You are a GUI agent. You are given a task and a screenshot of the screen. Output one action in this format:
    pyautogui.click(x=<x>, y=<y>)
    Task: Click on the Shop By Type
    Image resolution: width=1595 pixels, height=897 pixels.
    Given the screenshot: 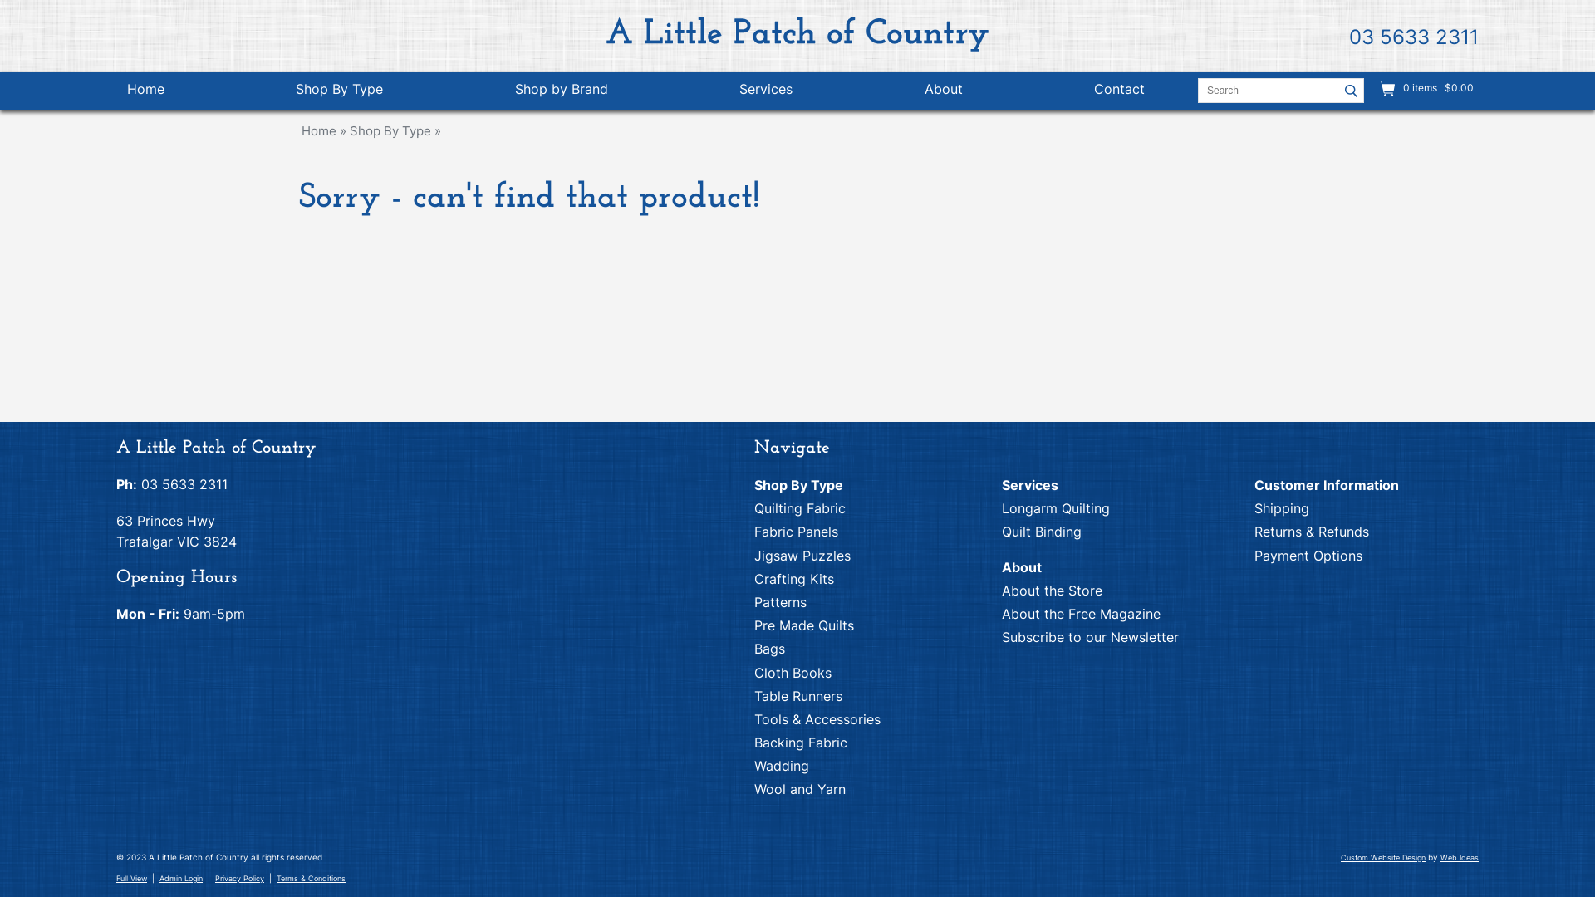 What is the action you would take?
    pyautogui.click(x=339, y=91)
    